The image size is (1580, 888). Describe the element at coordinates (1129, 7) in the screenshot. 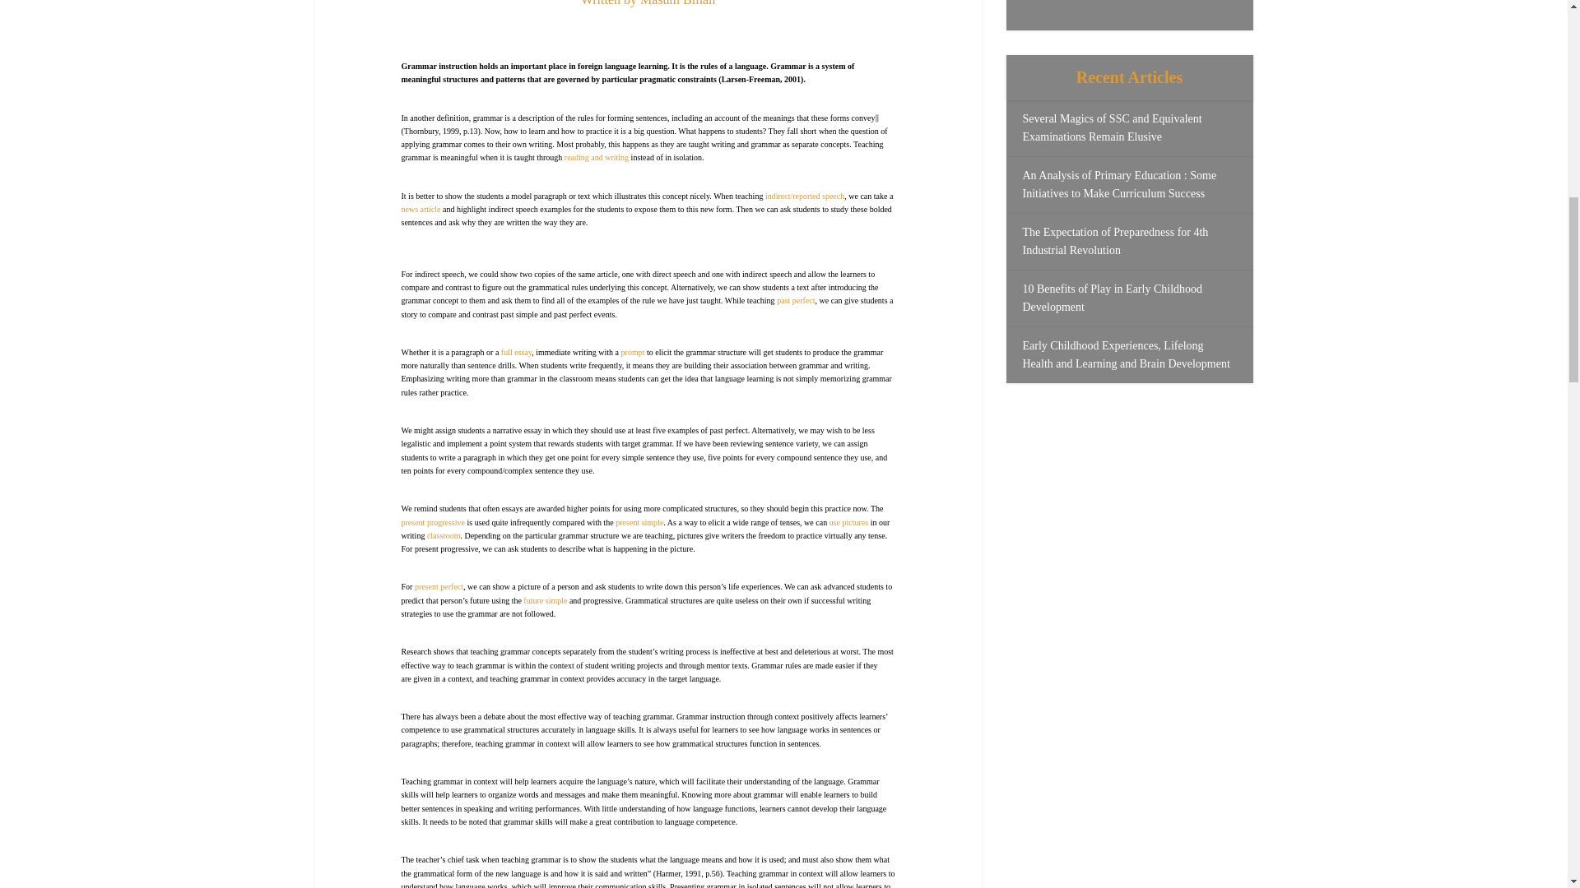

I see `Advertisement` at that location.